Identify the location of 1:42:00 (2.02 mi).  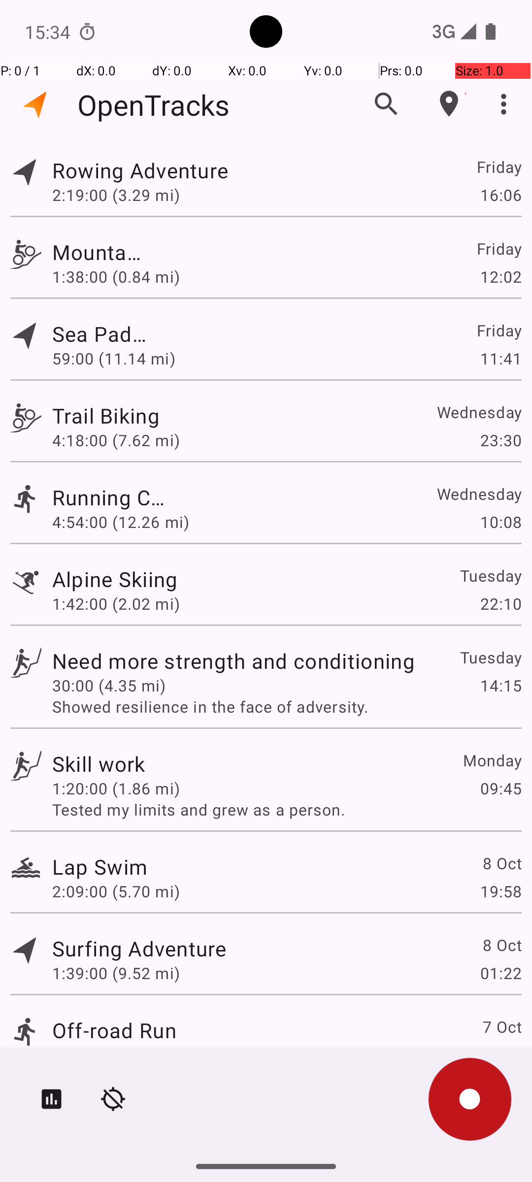
(116, 604).